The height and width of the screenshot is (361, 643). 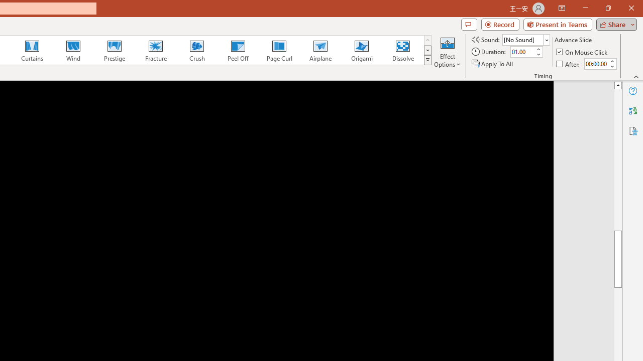 I want to click on After, so click(x=569, y=63).